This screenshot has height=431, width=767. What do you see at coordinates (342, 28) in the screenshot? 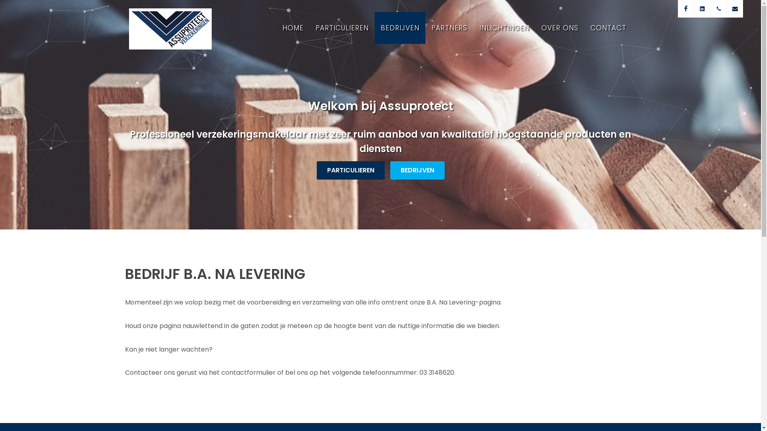
I see `PARTICULIEREN` at bounding box center [342, 28].